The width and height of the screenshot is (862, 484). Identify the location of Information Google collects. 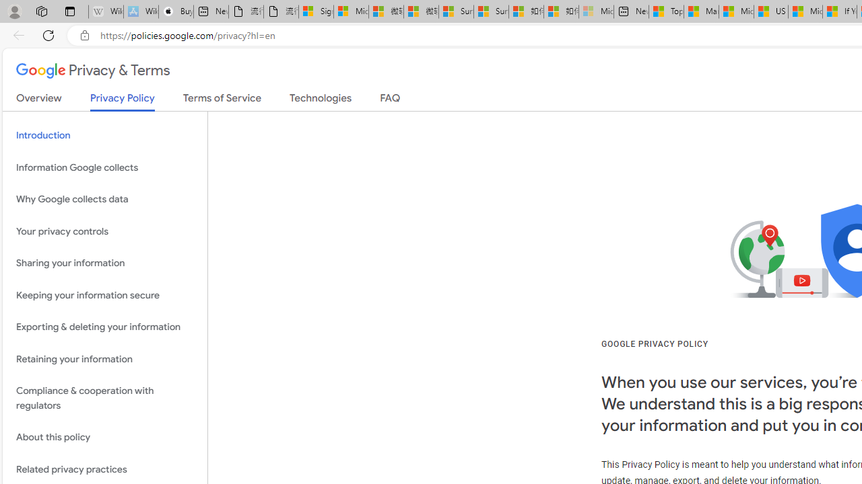
(105, 167).